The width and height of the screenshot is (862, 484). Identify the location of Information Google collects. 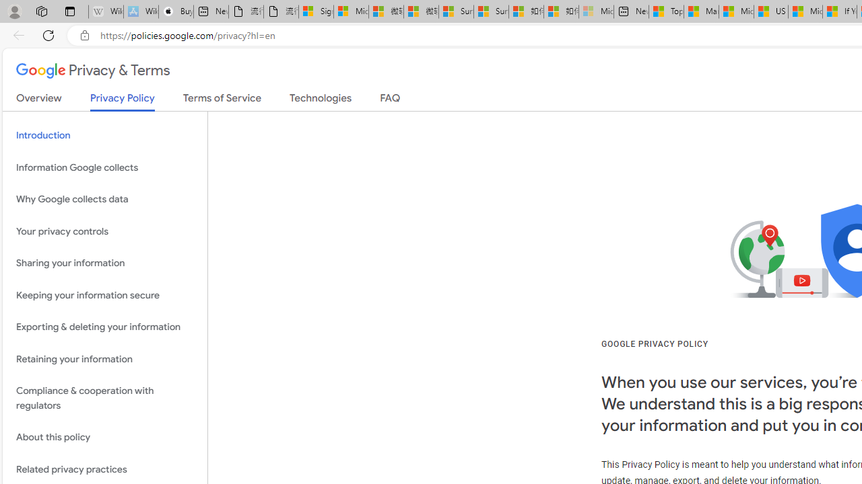
(105, 167).